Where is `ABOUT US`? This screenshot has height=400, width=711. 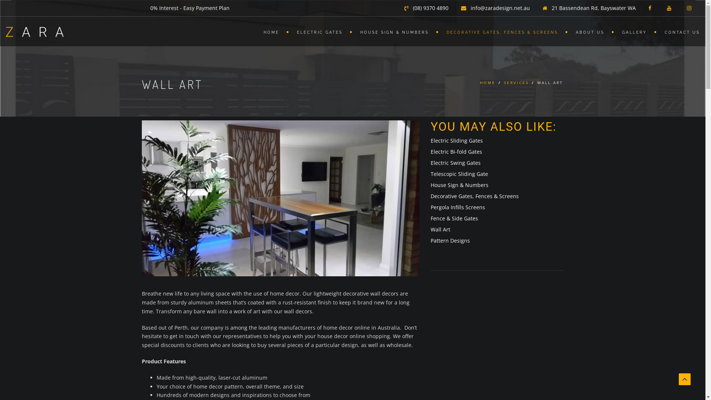
ABOUT US is located at coordinates (592, 31).